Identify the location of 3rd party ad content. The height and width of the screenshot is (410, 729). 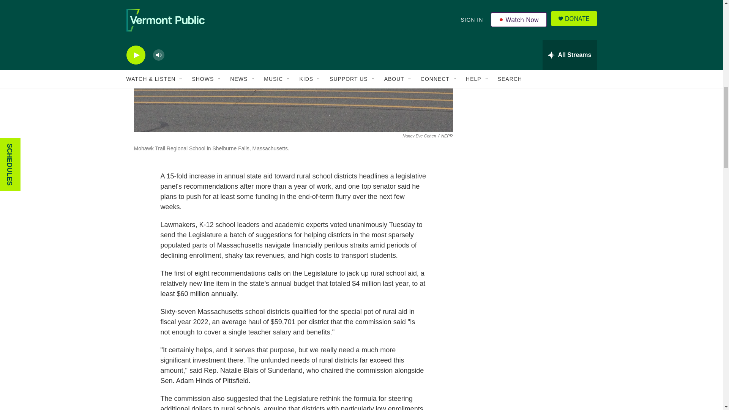
(532, 172).